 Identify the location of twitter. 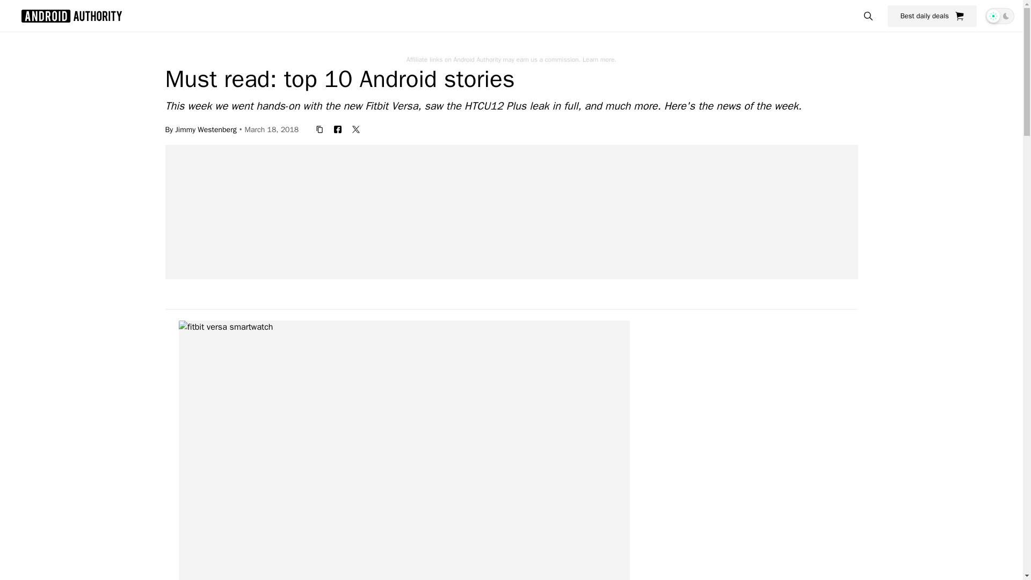
(355, 129).